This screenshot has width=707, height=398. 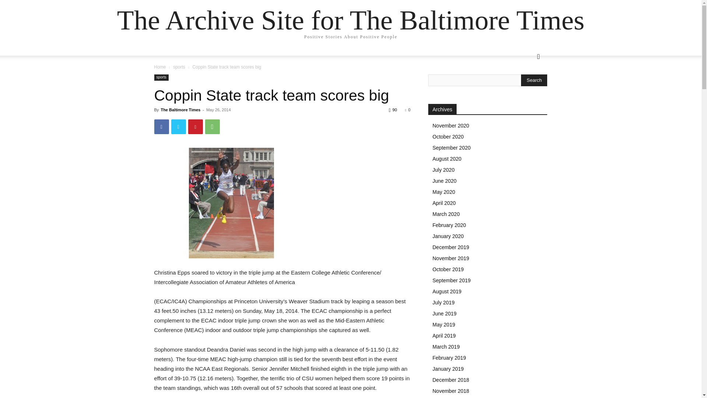 What do you see at coordinates (443, 203) in the screenshot?
I see `April 2020` at bounding box center [443, 203].